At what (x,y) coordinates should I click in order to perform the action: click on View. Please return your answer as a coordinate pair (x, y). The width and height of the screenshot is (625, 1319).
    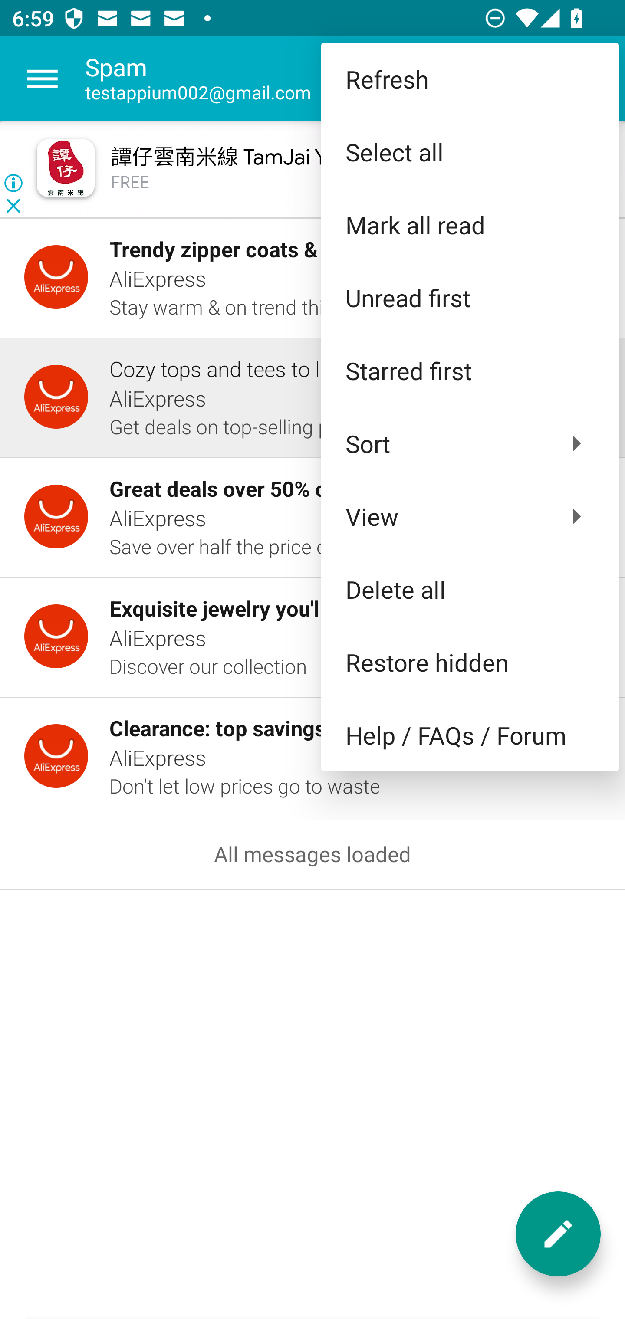
    Looking at the image, I should click on (470, 516).